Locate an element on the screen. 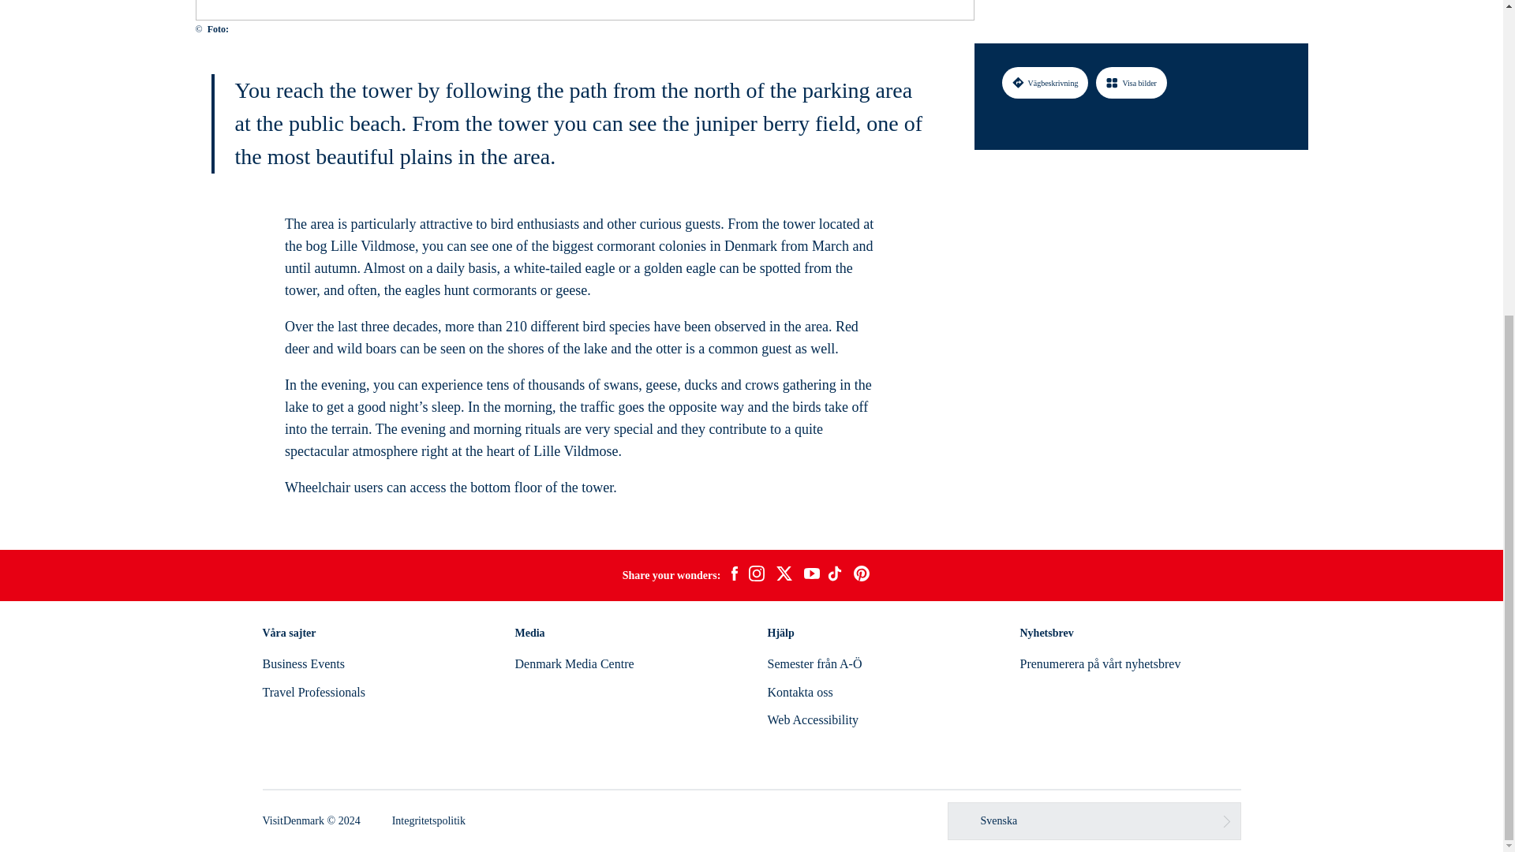  pinterest is located at coordinates (862, 576).